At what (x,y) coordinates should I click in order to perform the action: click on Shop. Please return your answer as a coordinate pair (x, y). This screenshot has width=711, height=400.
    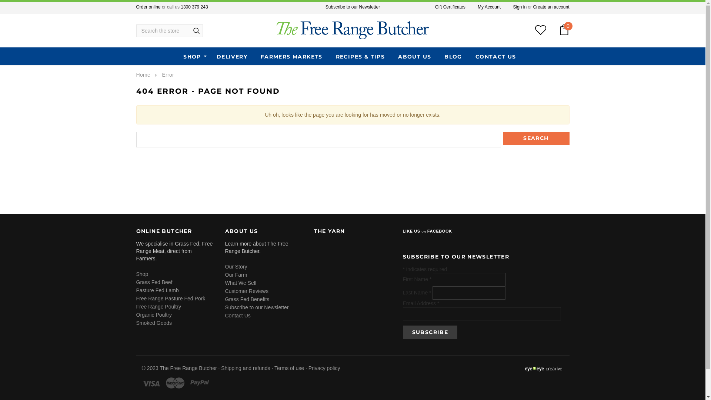
    Looking at the image, I should click on (142, 274).